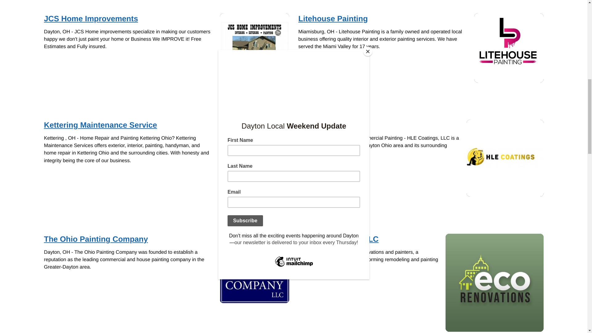 This screenshot has width=592, height=333. I want to click on Litehouse Painting, so click(509, 48).